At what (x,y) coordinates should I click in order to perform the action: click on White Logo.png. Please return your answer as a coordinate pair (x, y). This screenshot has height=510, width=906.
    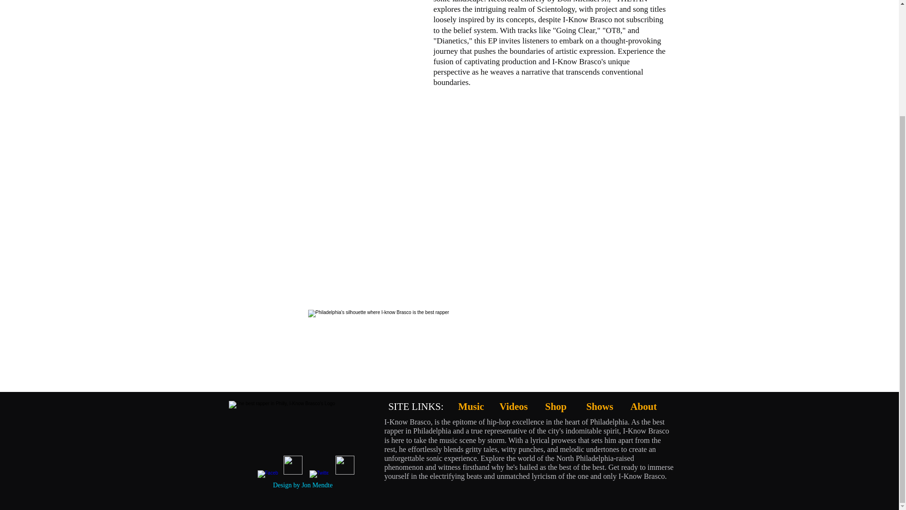
    Looking at the image, I should click on (306, 429).